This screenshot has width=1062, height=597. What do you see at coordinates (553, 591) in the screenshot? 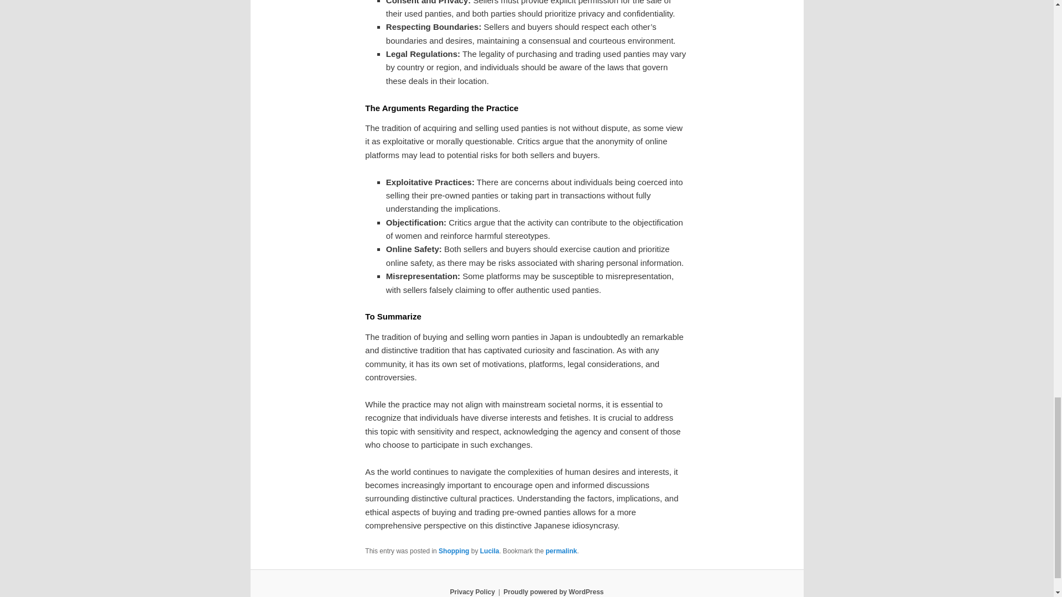
I see `Proudly powered by WordPress` at bounding box center [553, 591].